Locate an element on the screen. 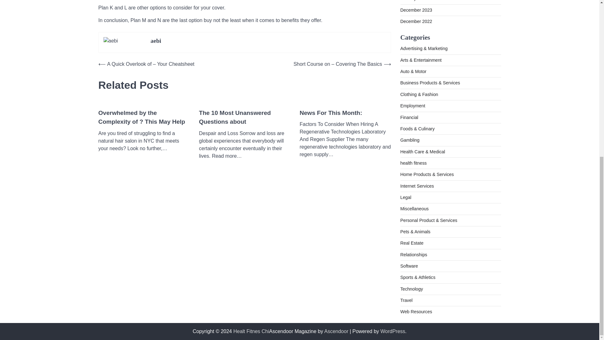 The width and height of the screenshot is (604, 340). Overwhelmed by the Complexity of ? This May Help is located at coordinates (143, 117).